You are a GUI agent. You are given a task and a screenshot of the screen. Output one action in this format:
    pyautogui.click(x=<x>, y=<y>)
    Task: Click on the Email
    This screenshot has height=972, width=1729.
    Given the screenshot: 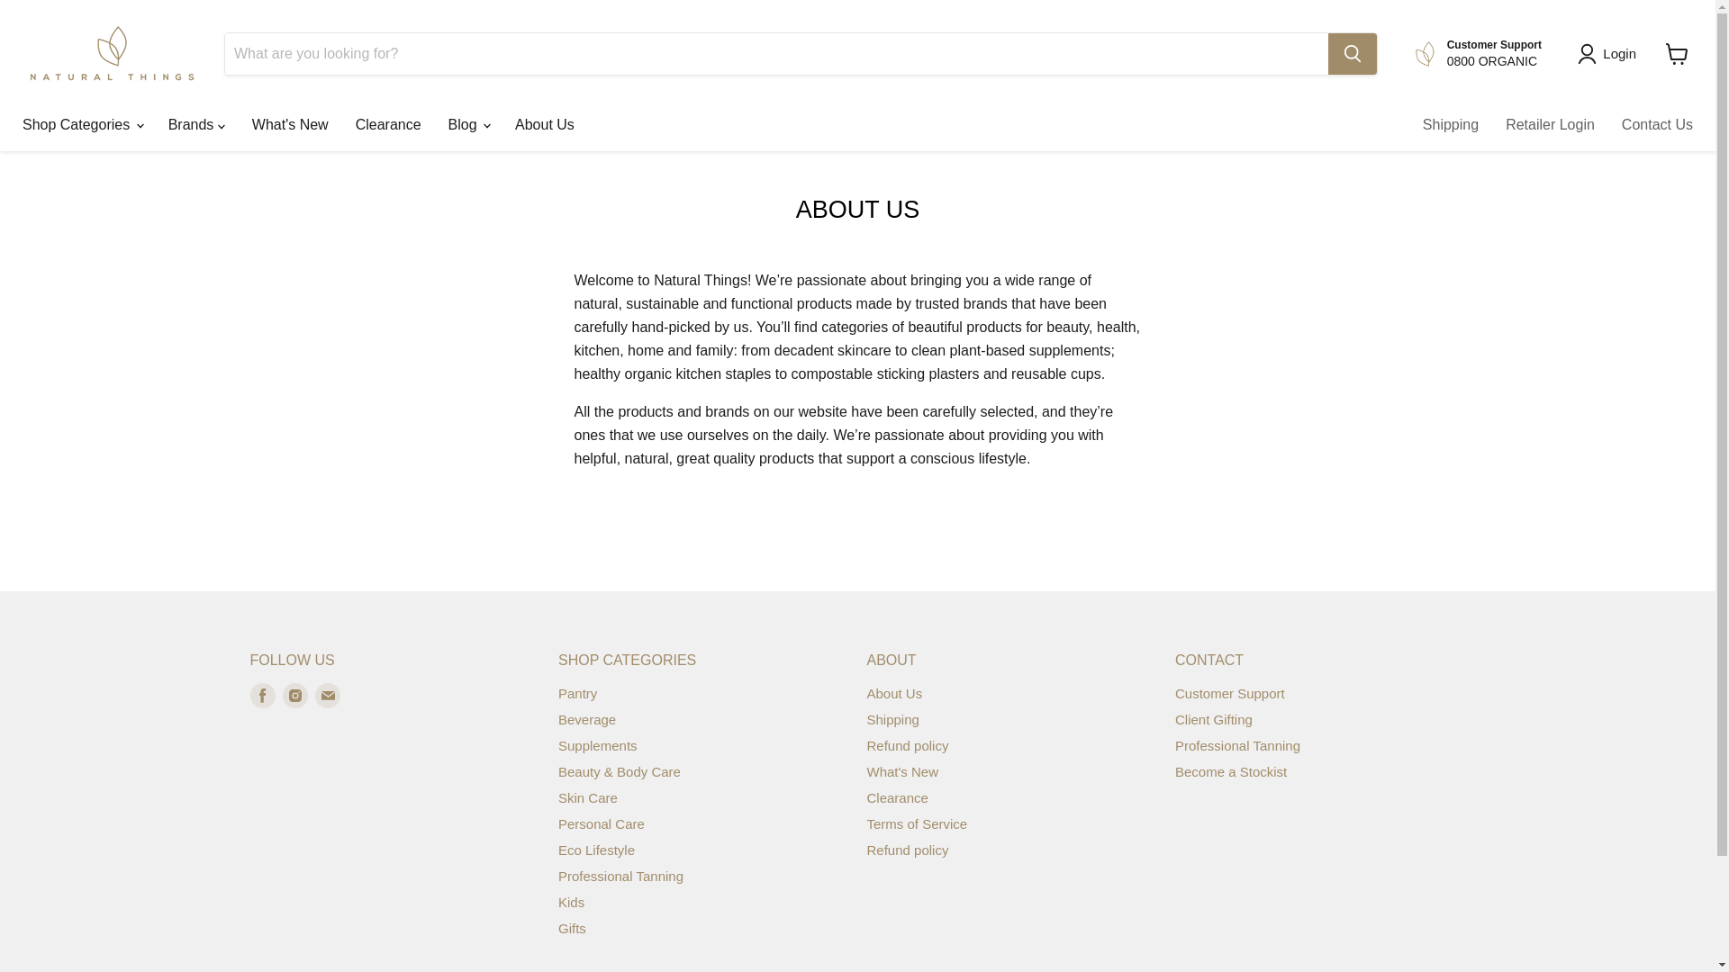 What is the action you would take?
    pyautogui.click(x=328, y=696)
    